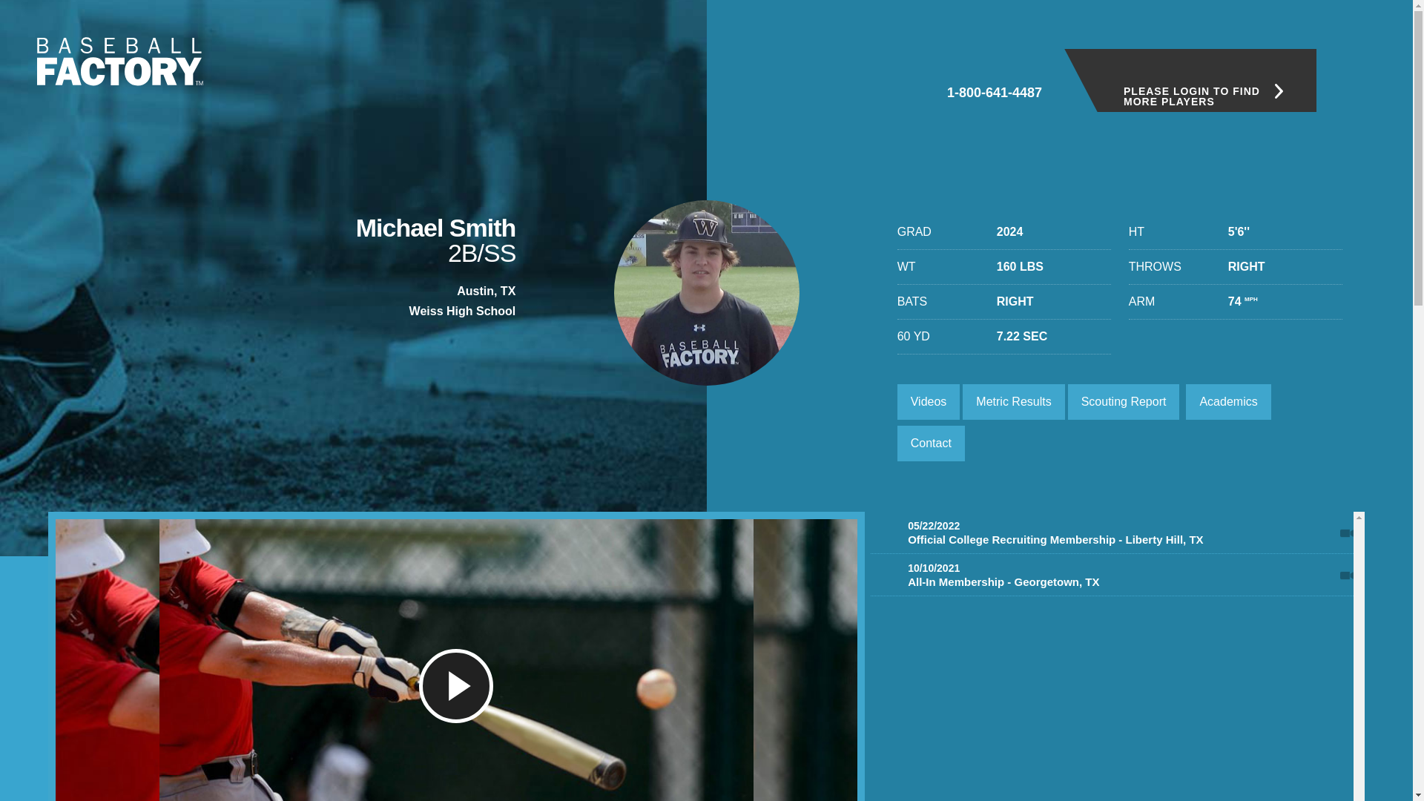  What do you see at coordinates (994, 73) in the screenshot?
I see `1-800-641-4487` at bounding box center [994, 73].